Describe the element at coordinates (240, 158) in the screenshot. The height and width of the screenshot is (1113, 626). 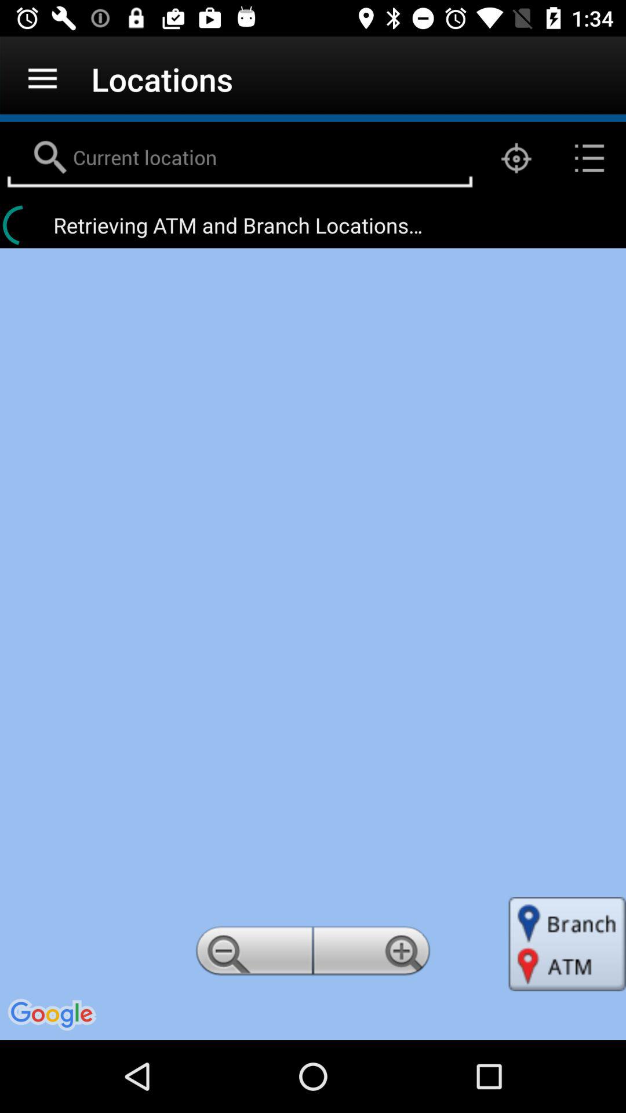
I see `for search` at that location.